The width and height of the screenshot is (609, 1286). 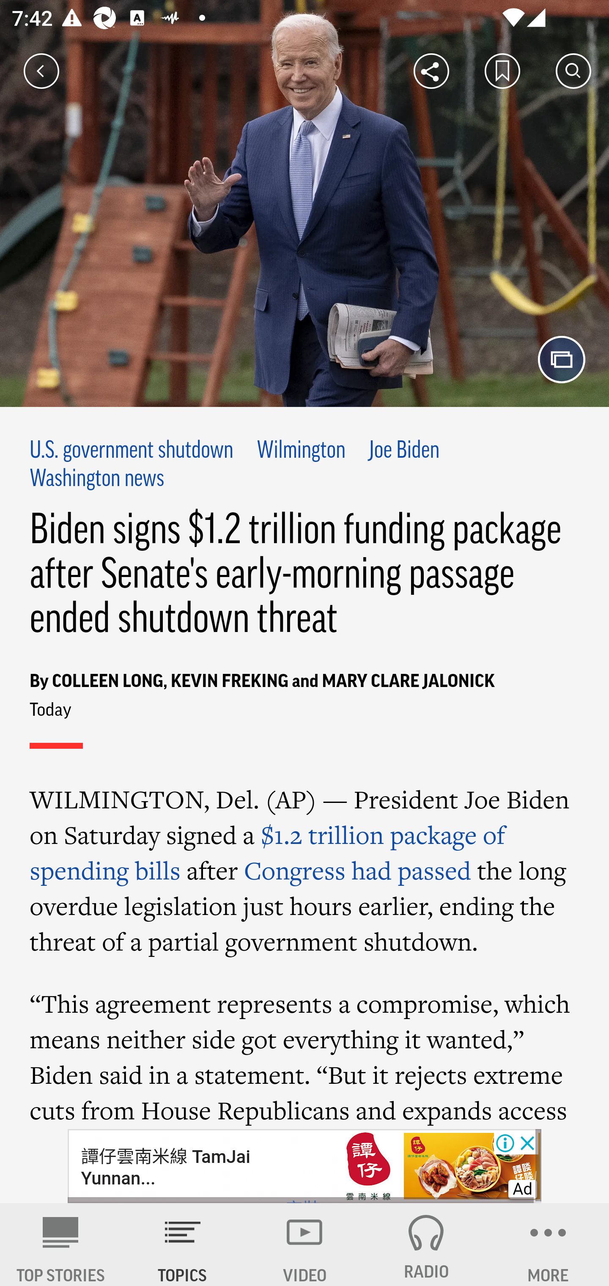 I want to click on Congress had passed, so click(x=357, y=870).